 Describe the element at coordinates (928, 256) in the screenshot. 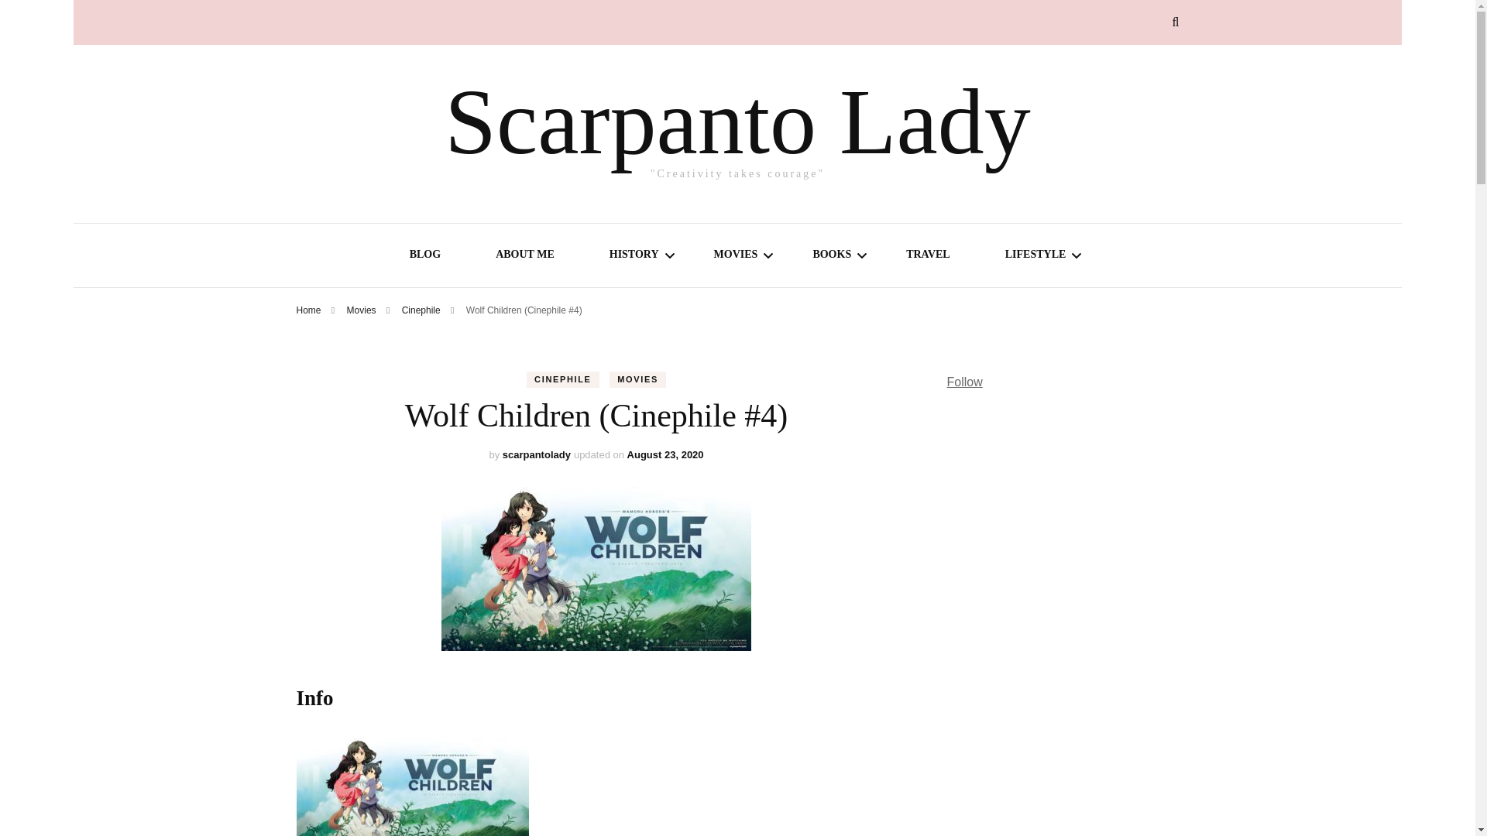

I see `Travel` at that location.